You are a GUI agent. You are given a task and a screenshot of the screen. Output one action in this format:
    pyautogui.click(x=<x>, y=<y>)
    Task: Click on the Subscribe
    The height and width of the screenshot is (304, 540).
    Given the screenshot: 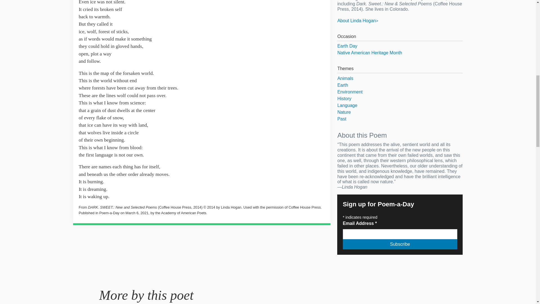 What is the action you would take?
    pyautogui.click(x=400, y=244)
    